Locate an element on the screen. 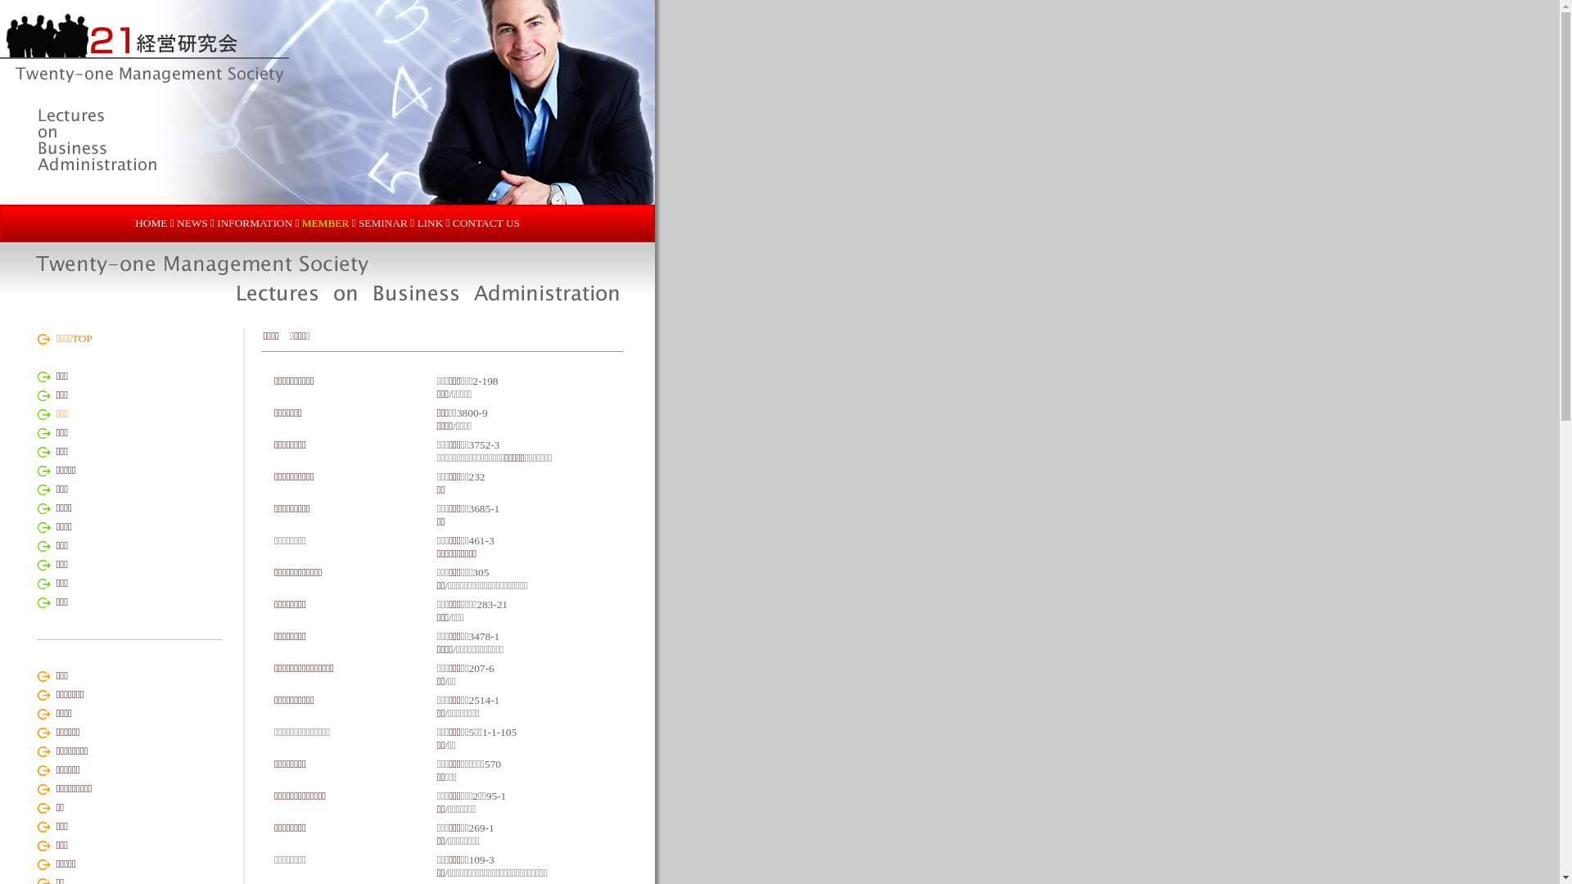 This screenshot has height=884, width=1572. MEMBER is located at coordinates (326, 223).